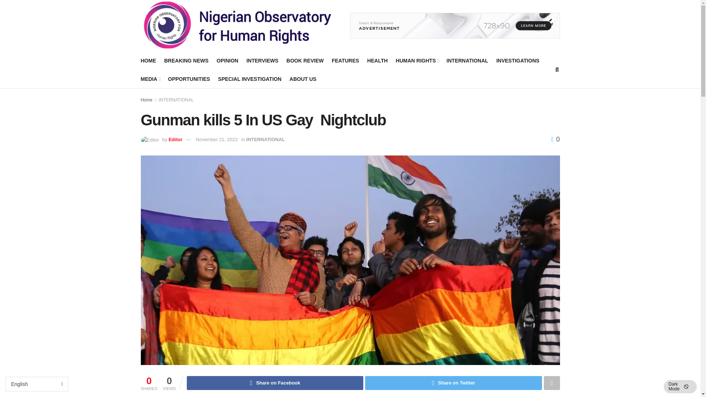 This screenshot has width=706, height=397. What do you see at coordinates (186, 61) in the screenshot?
I see `BREAKING NEWS` at bounding box center [186, 61].